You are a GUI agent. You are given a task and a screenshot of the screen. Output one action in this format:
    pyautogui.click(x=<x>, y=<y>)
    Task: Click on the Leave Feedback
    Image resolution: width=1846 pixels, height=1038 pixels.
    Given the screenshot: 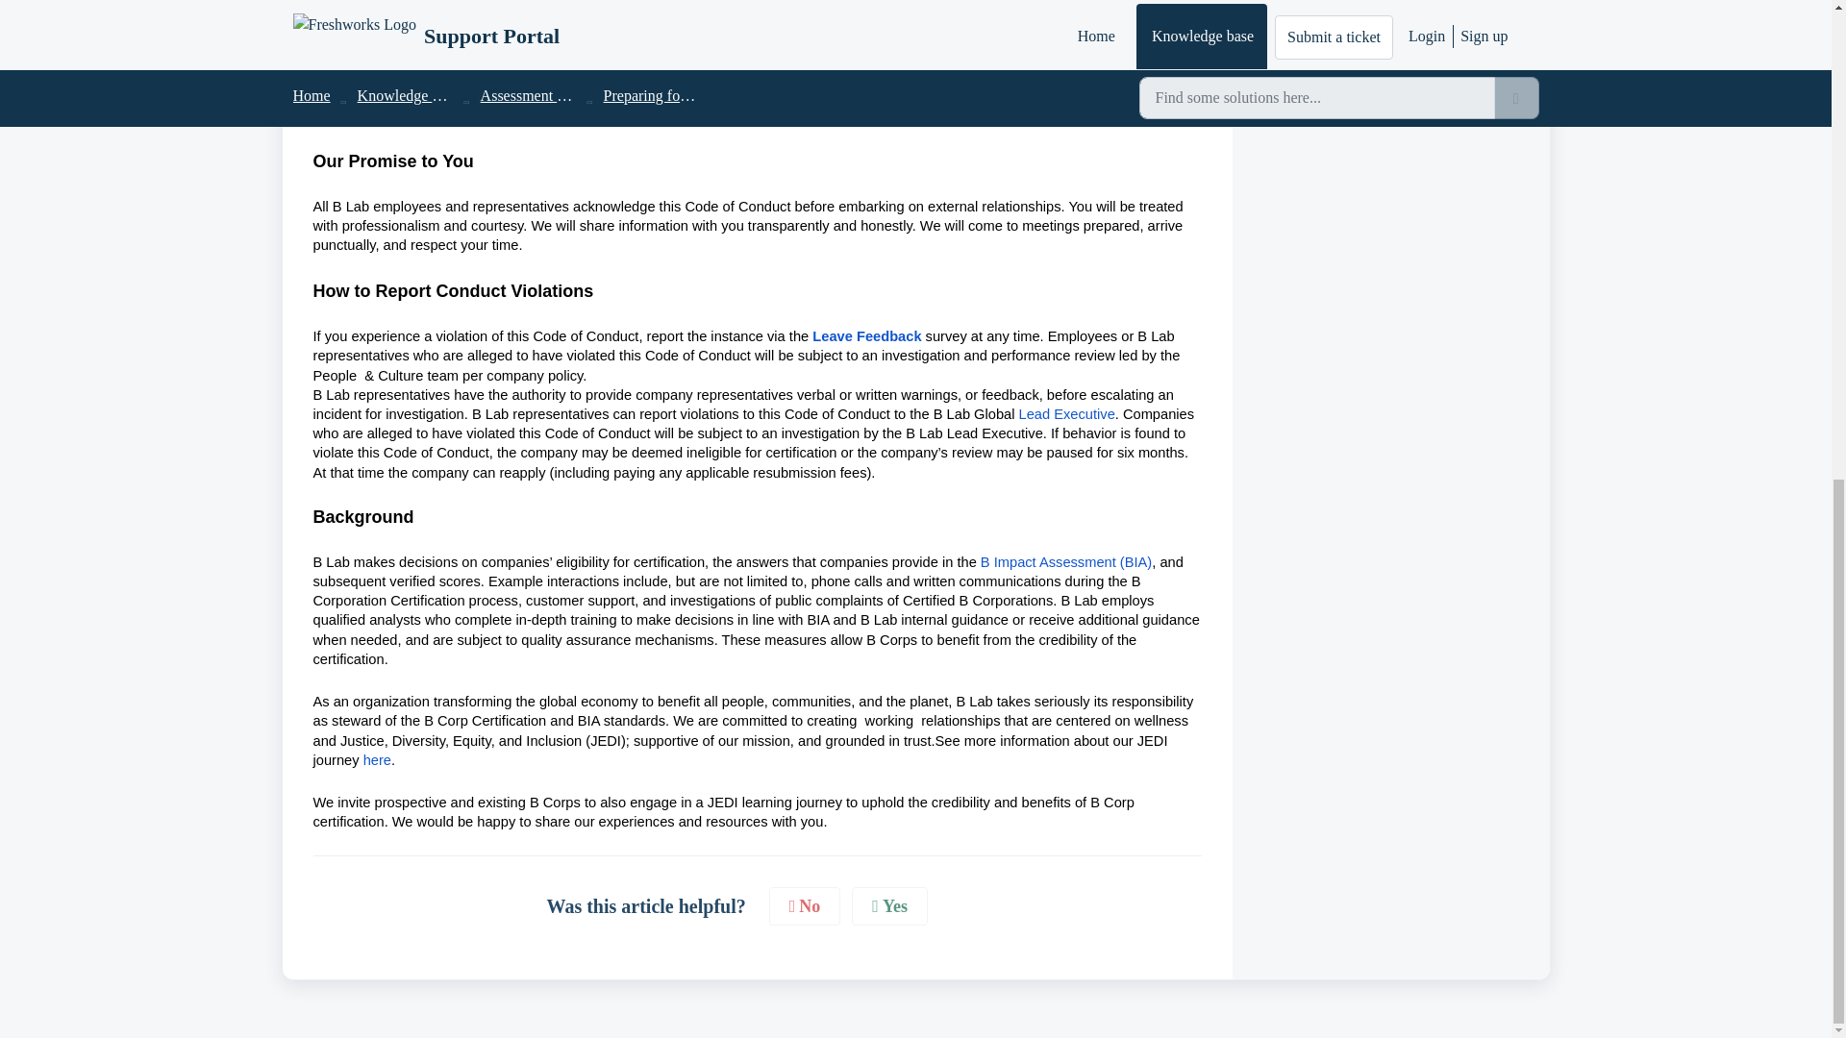 What is the action you would take?
    pyautogui.click(x=866, y=336)
    